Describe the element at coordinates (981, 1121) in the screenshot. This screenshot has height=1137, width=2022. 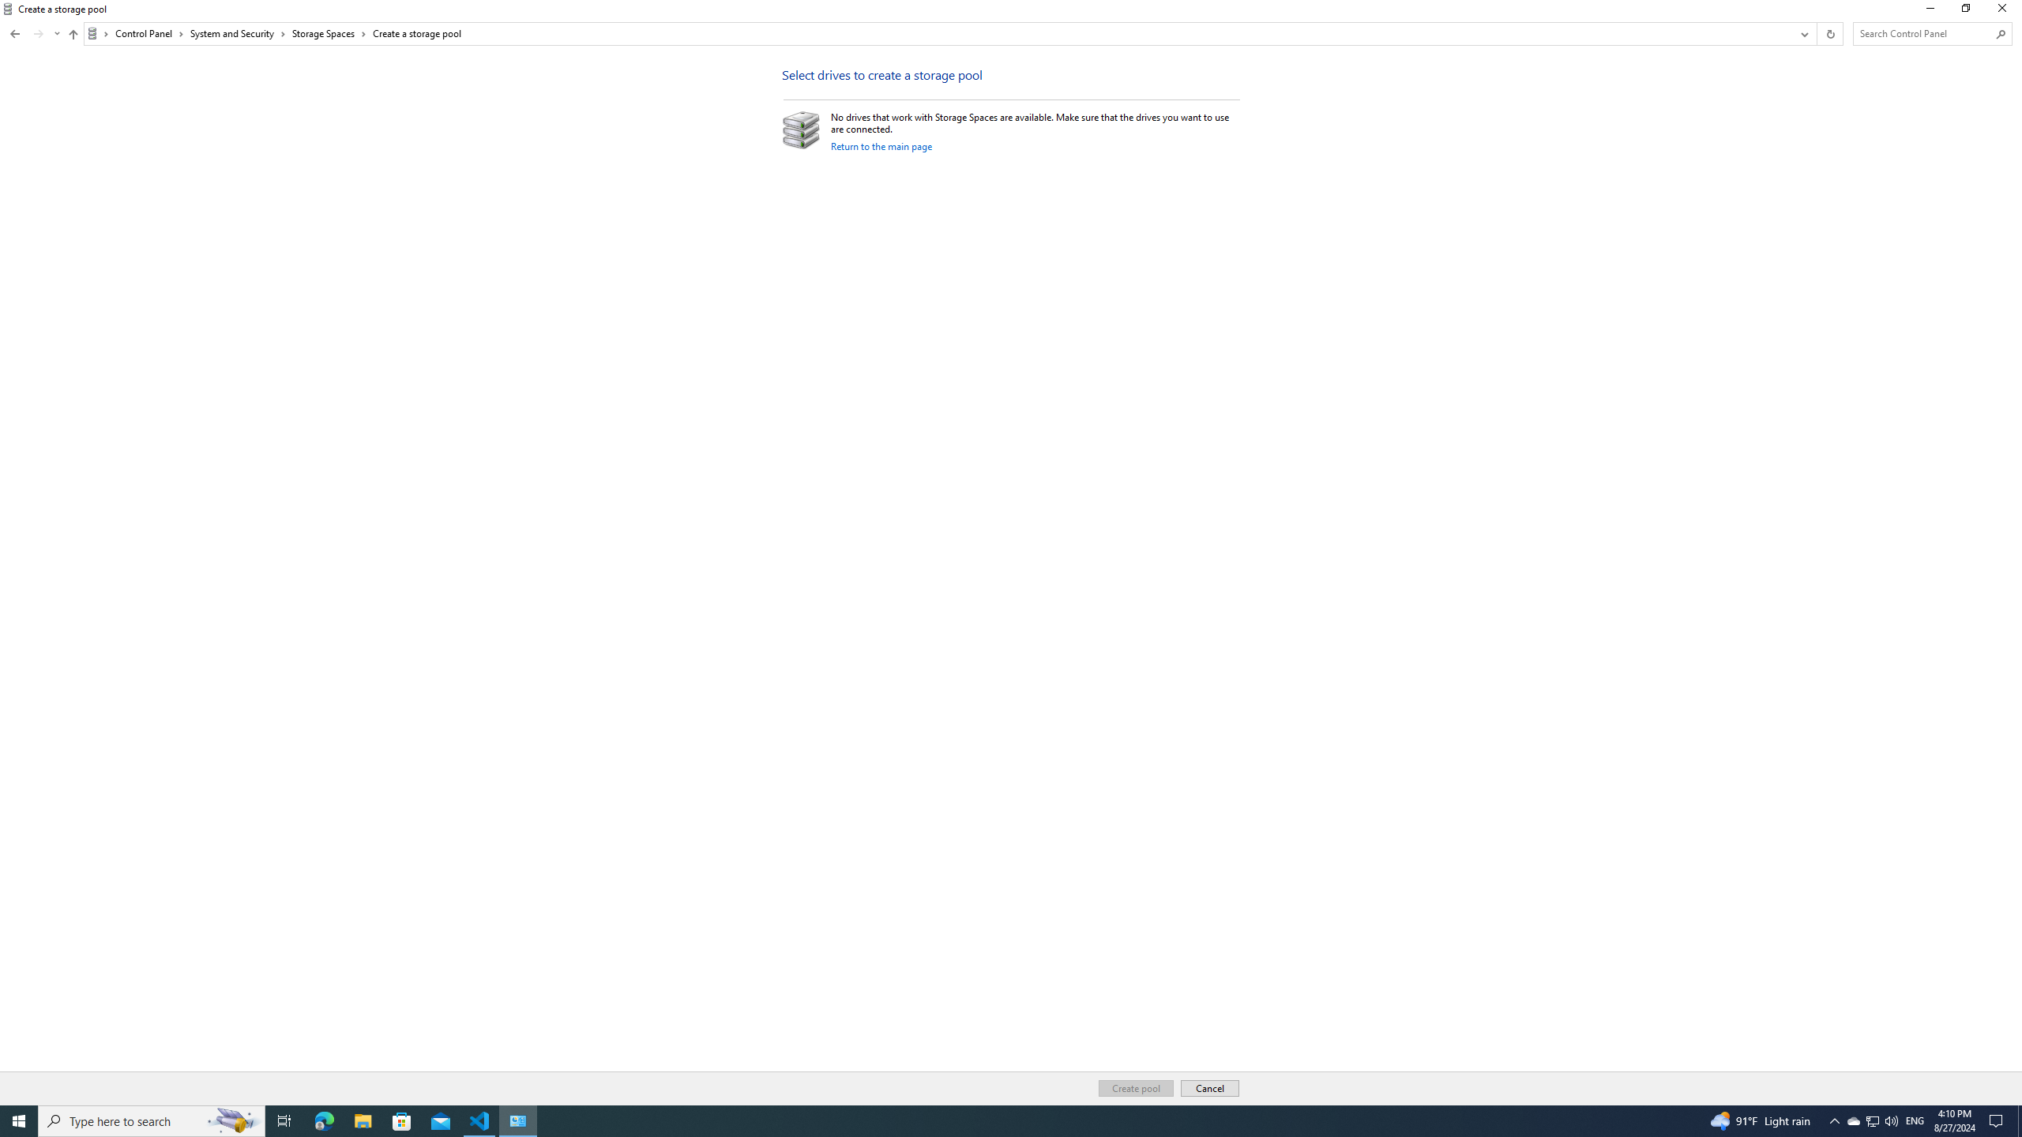
I see `Running applications` at that location.